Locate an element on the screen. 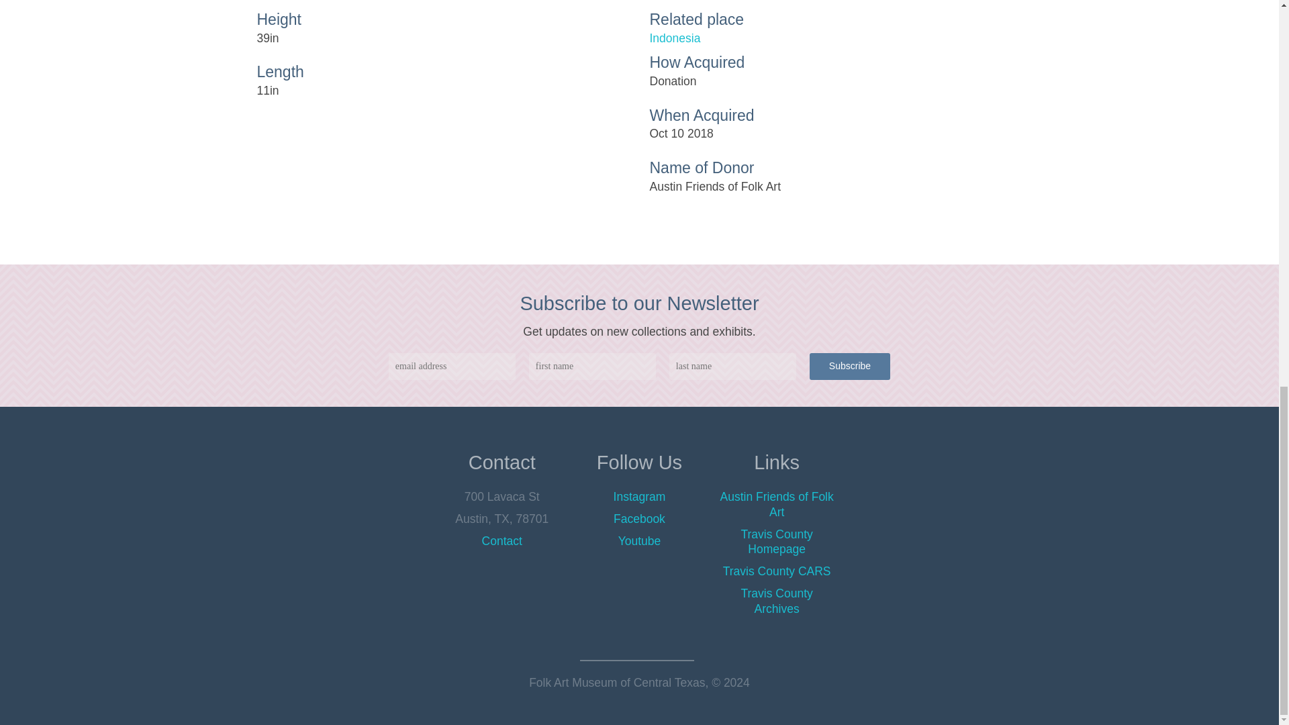 This screenshot has height=725, width=1289. Travis County Archives is located at coordinates (776, 600).